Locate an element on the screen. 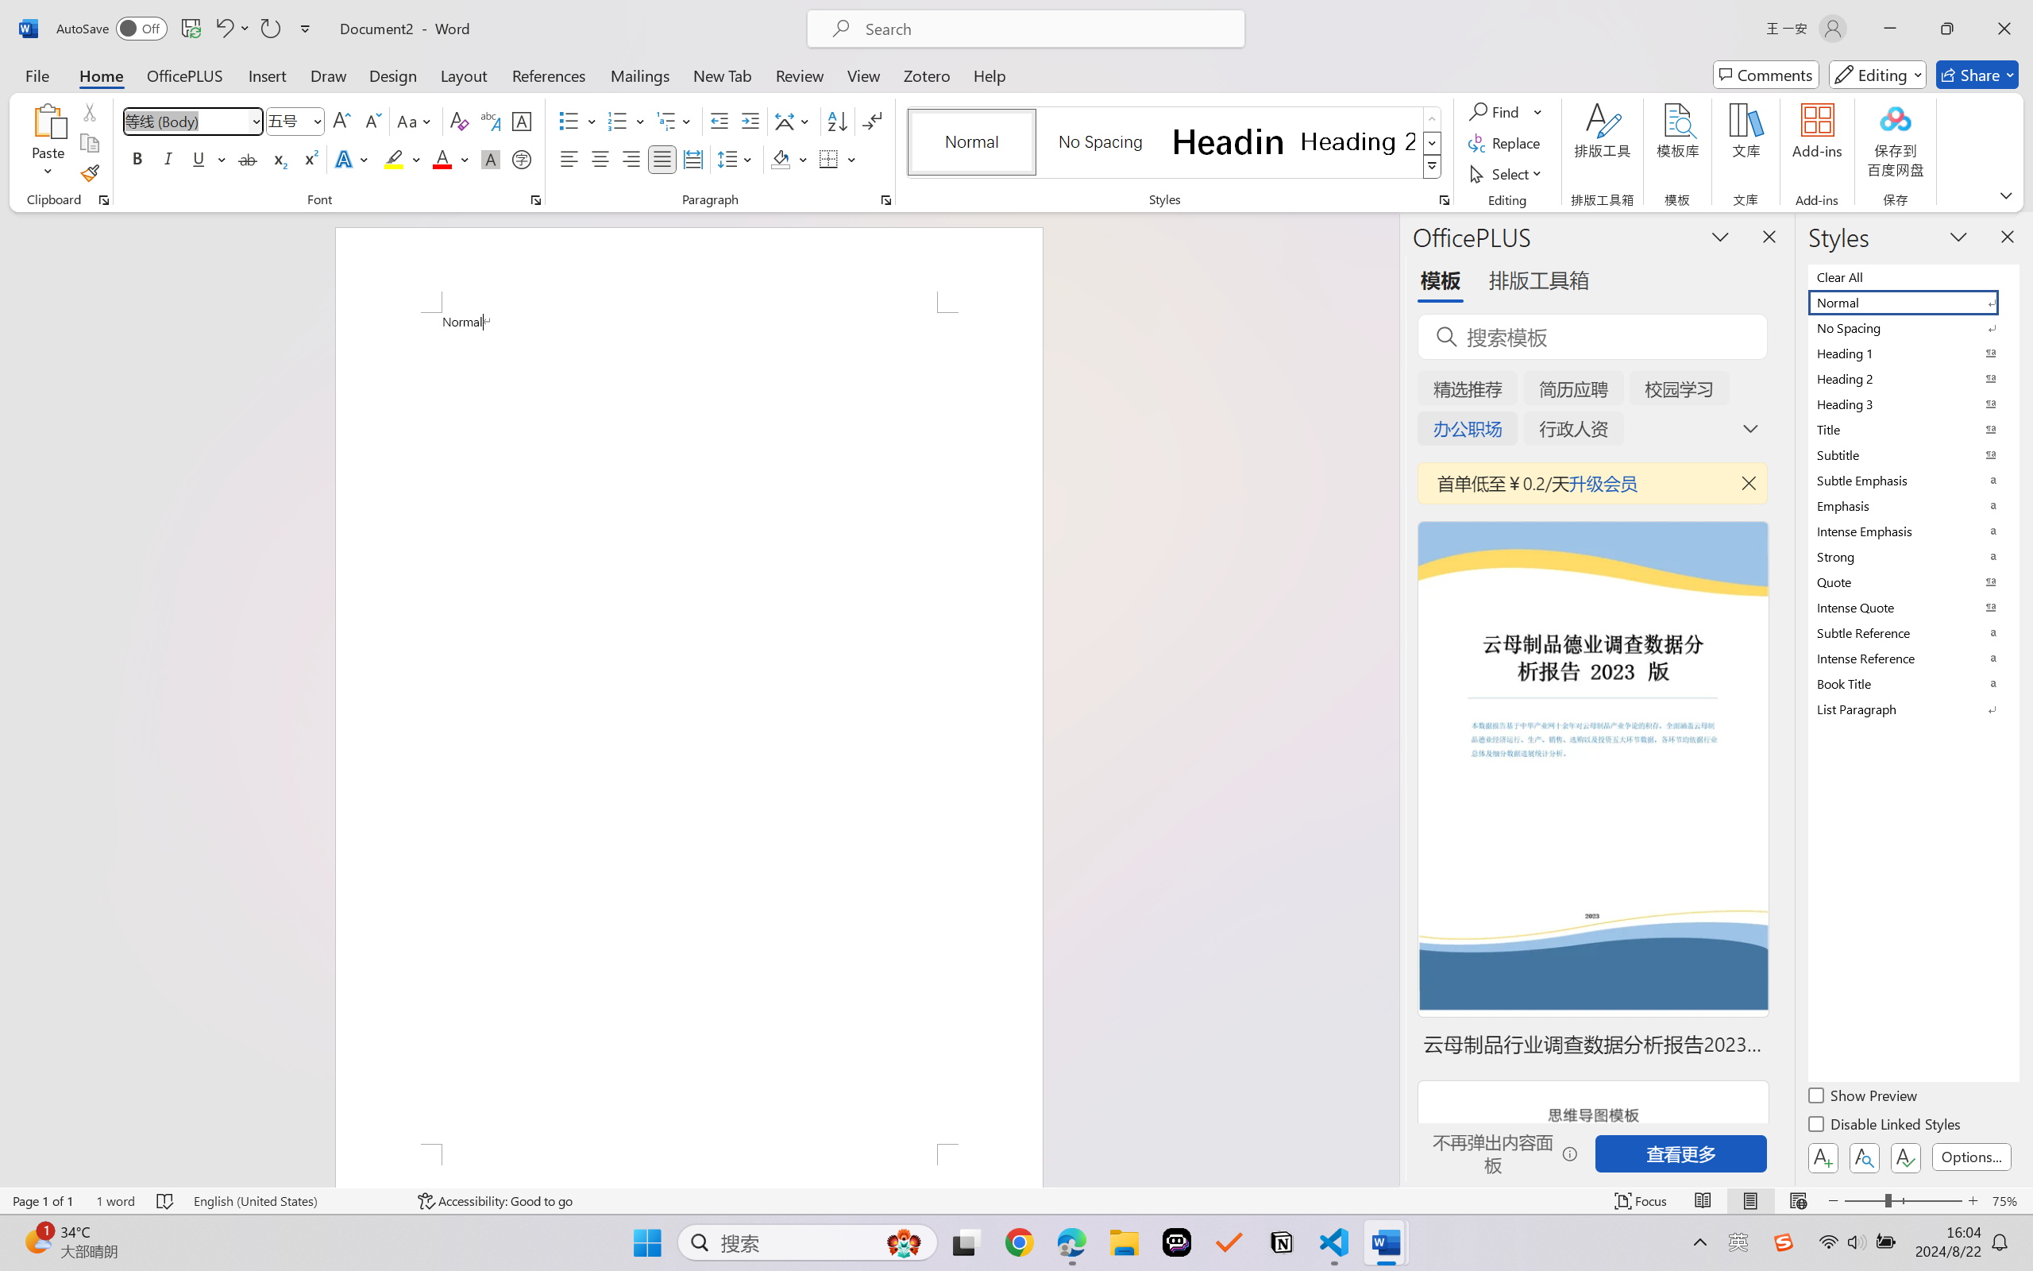 The image size is (2033, 1271). Shading RGB(0, 0, 0) is located at coordinates (780, 159).